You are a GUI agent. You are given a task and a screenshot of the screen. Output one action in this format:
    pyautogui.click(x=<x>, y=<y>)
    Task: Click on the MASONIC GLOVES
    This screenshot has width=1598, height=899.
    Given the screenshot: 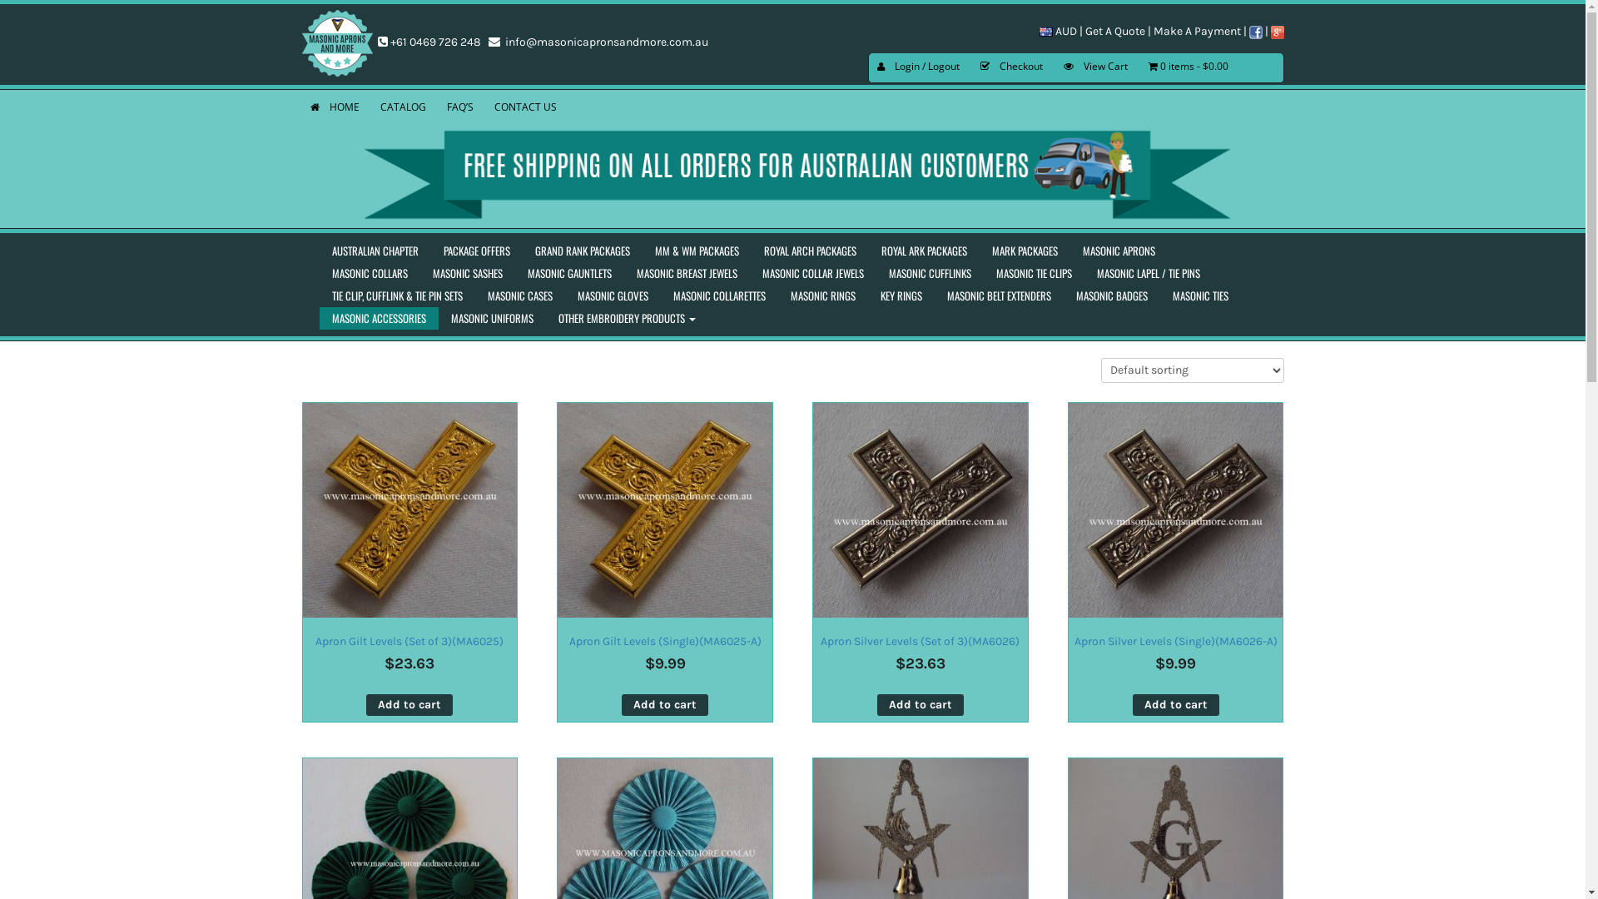 What is the action you would take?
    pyautogui.click(x=613, y=296)
    